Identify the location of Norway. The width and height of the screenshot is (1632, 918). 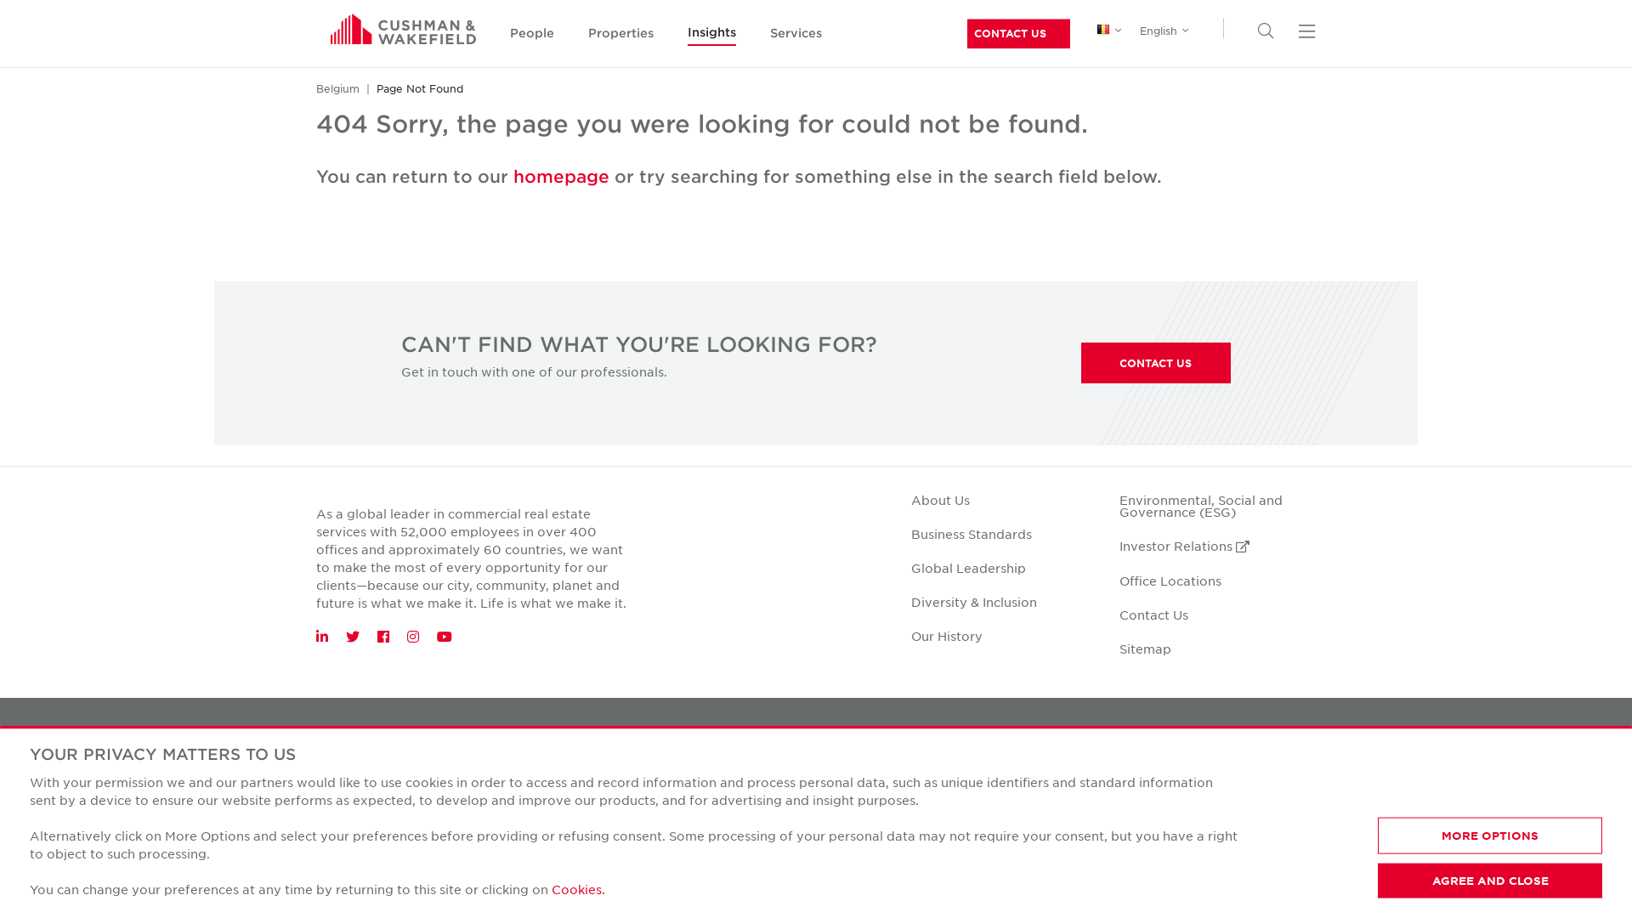
(1209, 845).